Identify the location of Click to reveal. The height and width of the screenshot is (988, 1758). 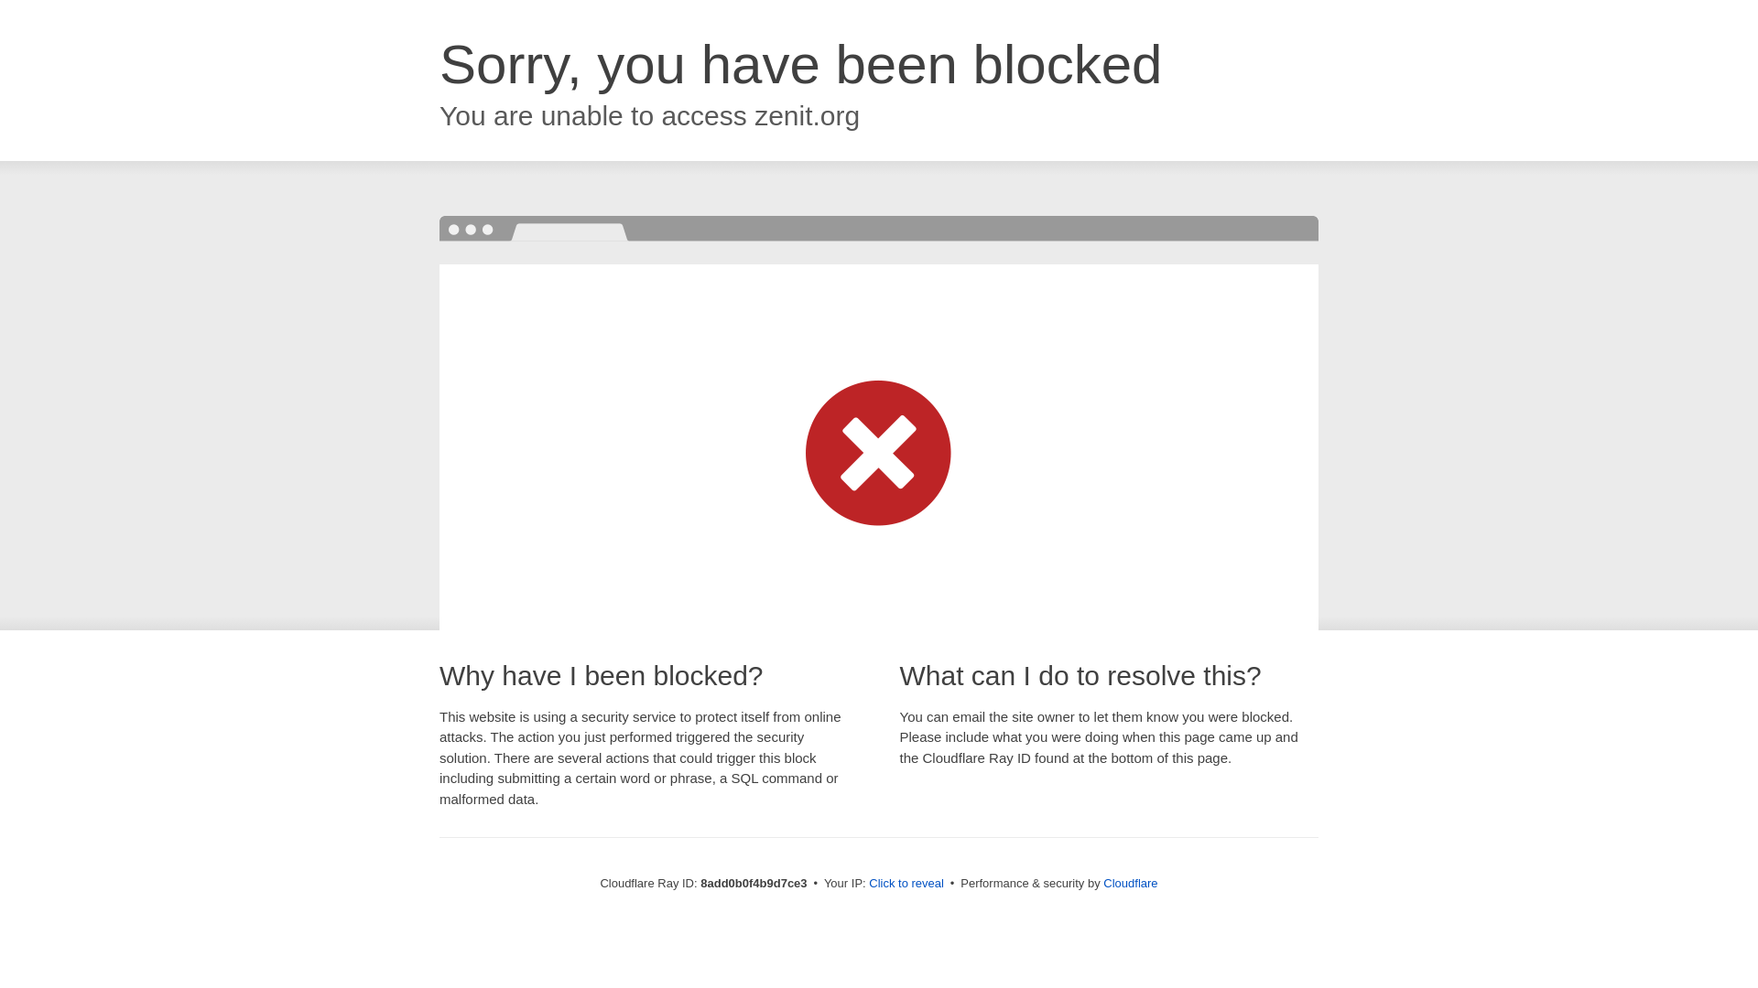
(906, 884).